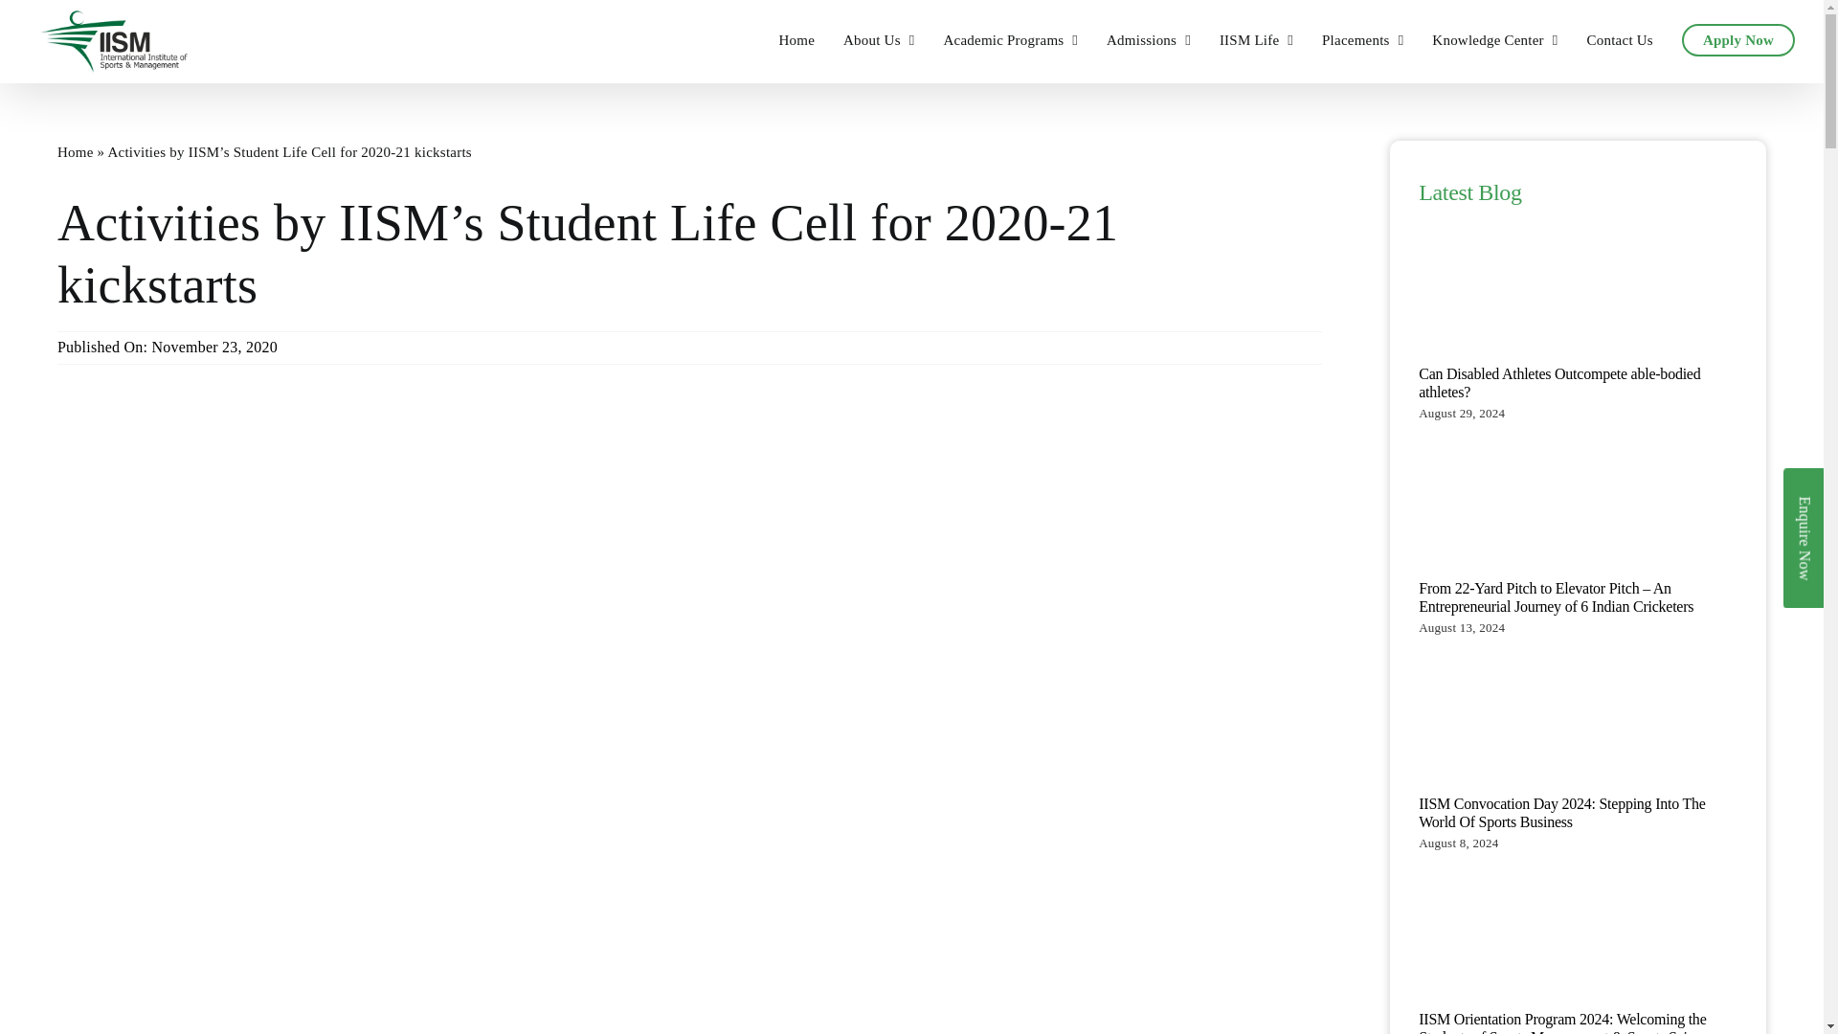 The image size is (1838, 1034). Describe the element at coordinates (1149, 40) in the screenshot. I see `Admissions` at that location.